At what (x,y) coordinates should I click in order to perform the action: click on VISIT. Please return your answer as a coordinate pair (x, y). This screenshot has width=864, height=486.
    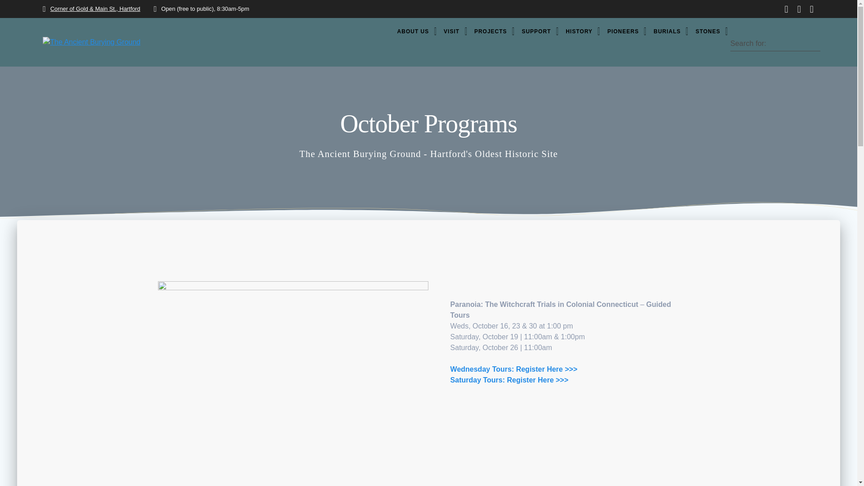
    Looking at the image, I should click on (453, 31).